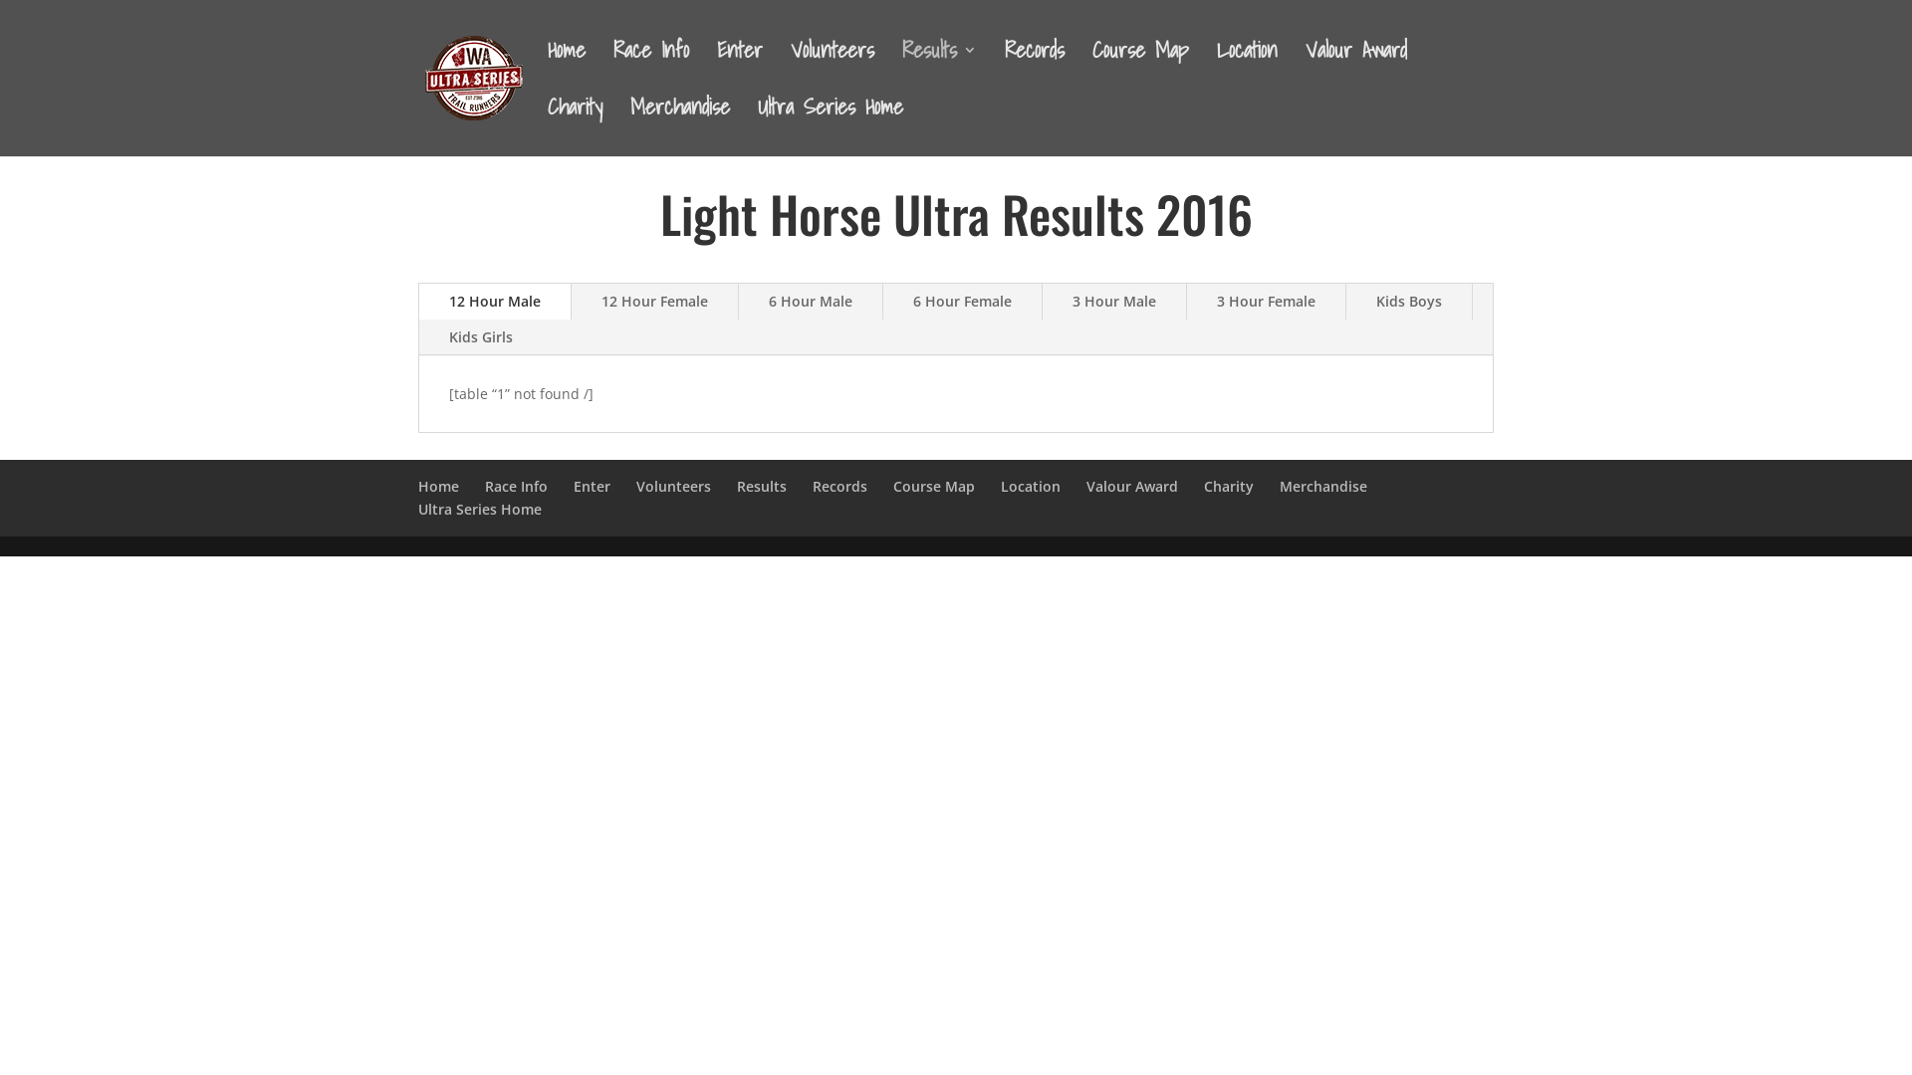 The image size is (1912, 1075). I want to click on Course Map, so click(934, 486).